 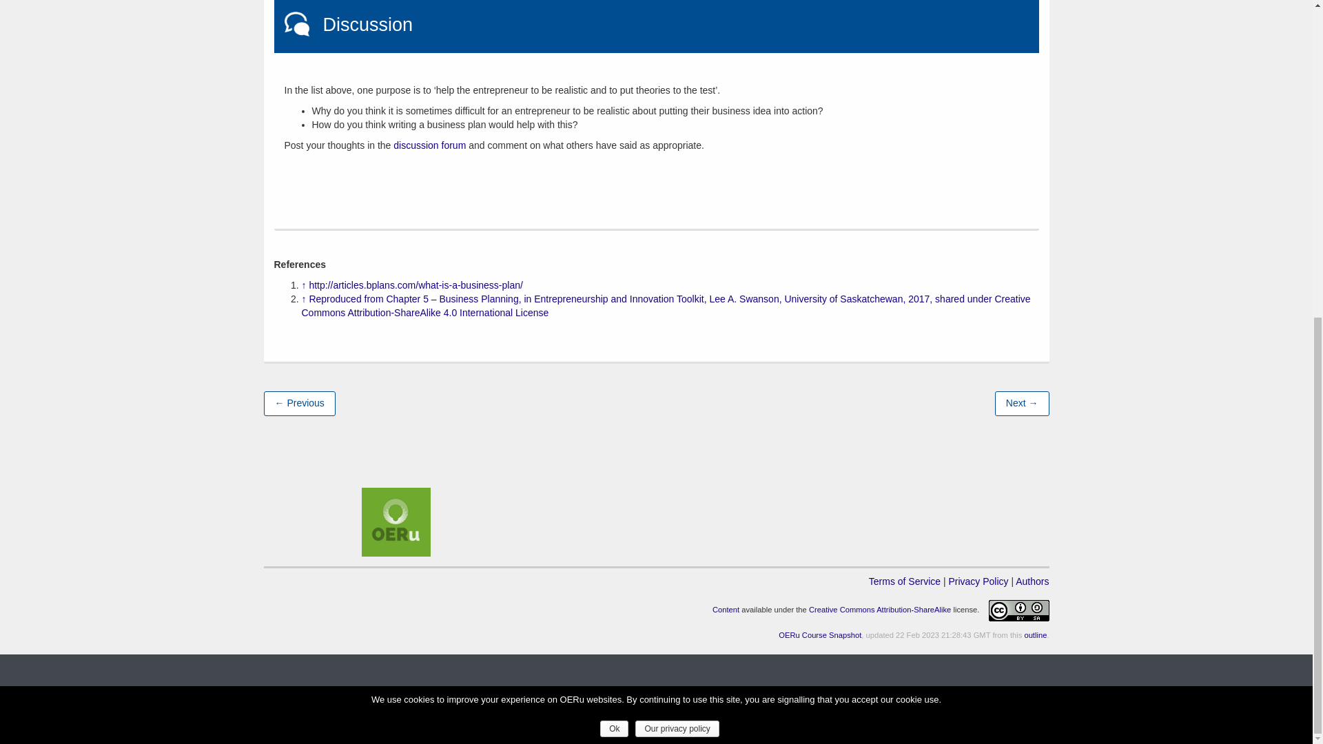 What do you see at coordinates (879, 610) in the screenshot?
I see `CC-BY-SA 4.0 International` at bounding box center [879, 610].